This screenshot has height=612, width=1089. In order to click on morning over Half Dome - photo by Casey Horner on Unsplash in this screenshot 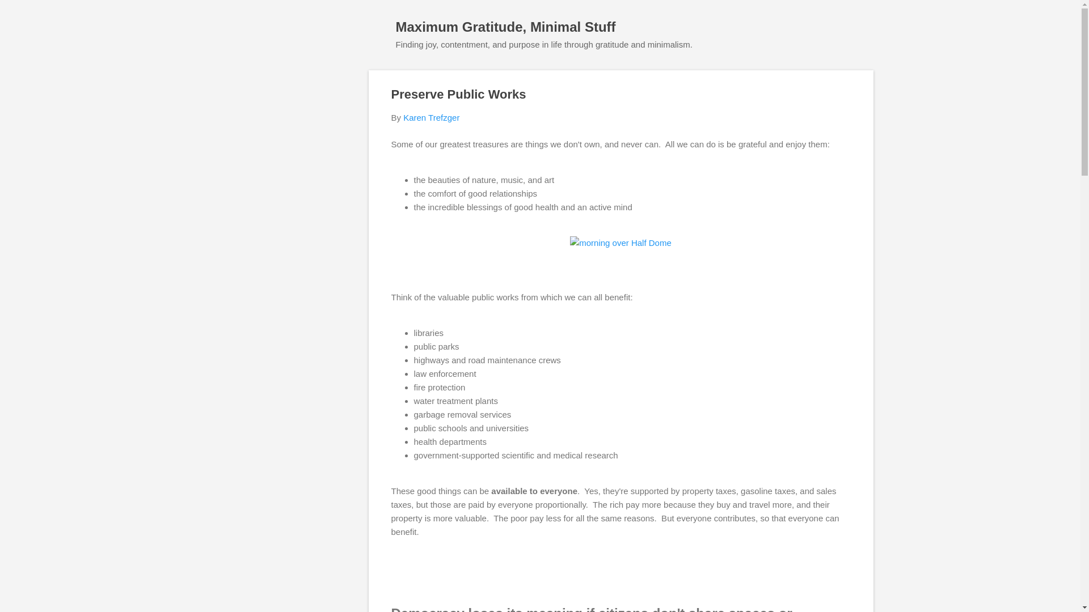, I will do `click(621, 242)`.